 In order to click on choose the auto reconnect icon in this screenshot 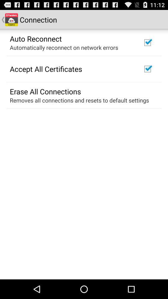, I will do `click(35, 38)`.